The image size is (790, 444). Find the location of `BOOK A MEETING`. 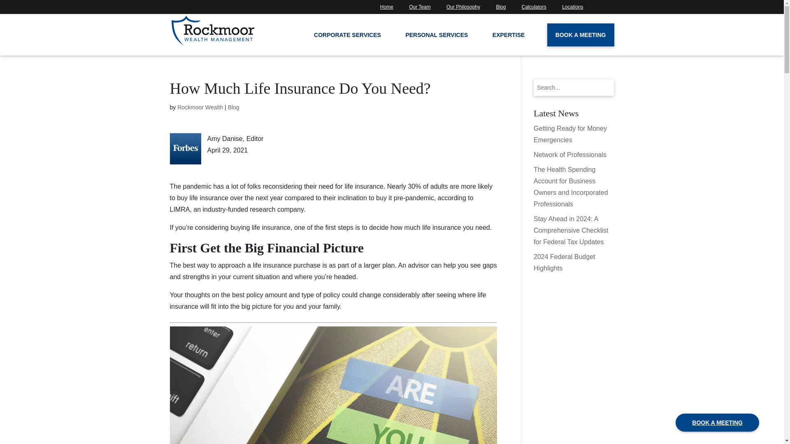

BOOK A MEETING is located at coordinates (581, 35).